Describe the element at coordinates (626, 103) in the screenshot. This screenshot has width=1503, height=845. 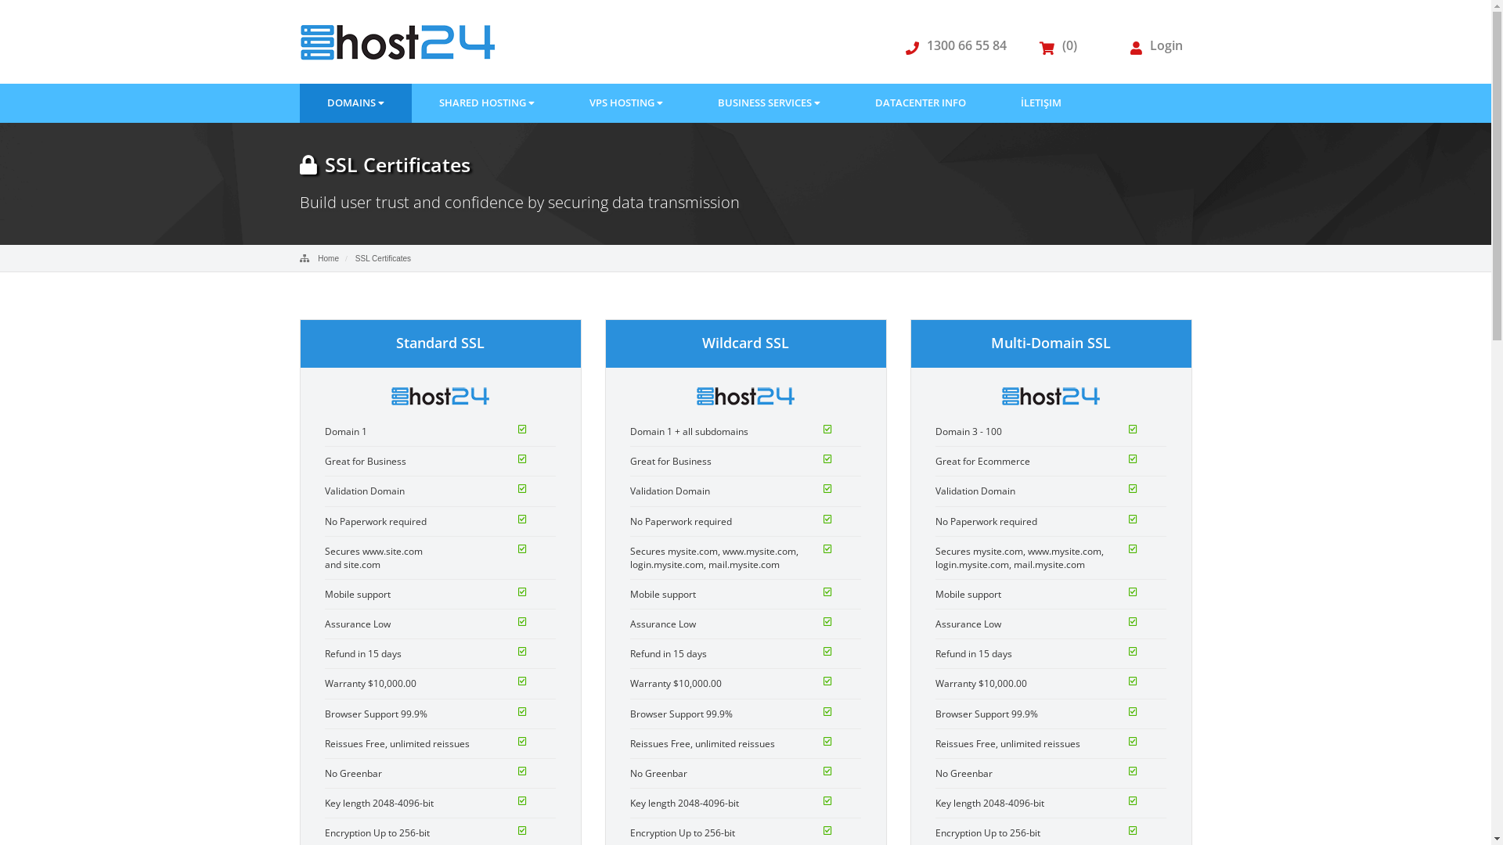
I see `VPS HOSTING` at that location.